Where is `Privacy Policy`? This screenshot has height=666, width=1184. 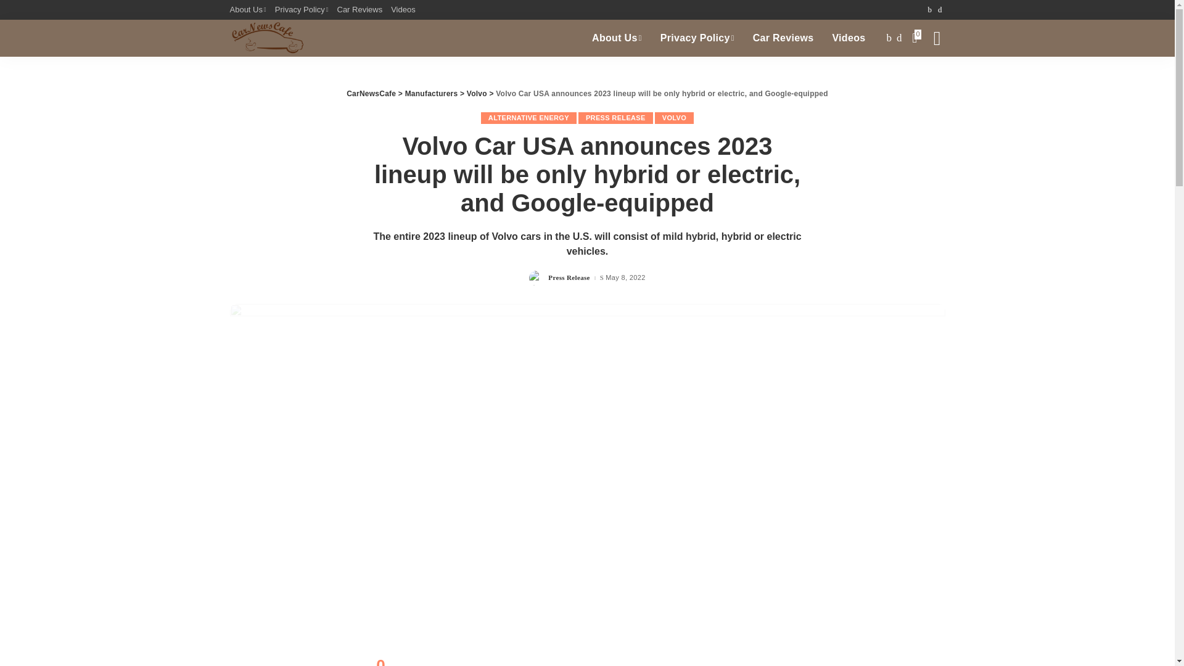 Privacy Policy is located at coordinates (302, 10).